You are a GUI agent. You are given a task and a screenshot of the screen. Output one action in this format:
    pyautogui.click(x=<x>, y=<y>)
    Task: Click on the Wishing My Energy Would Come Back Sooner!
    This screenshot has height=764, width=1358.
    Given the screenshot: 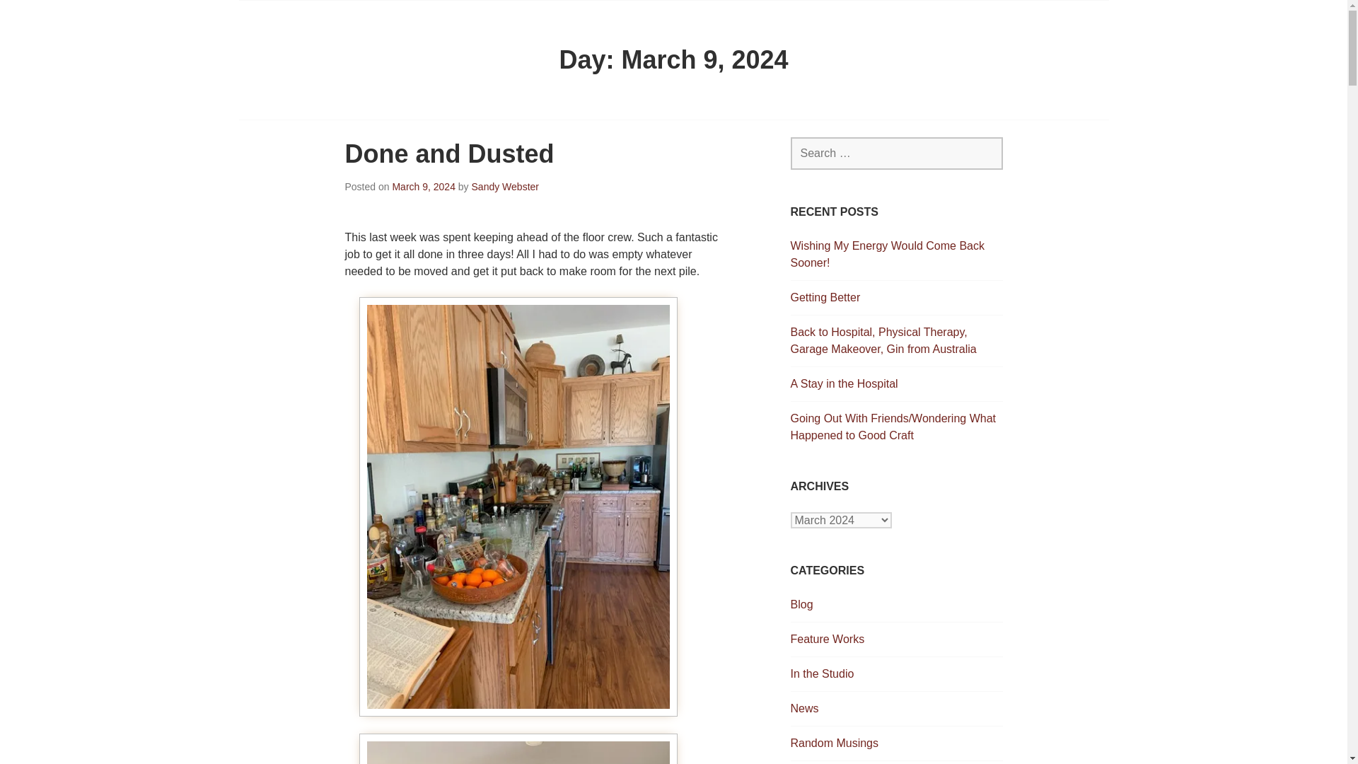 What is the action you would take?
    pyautogui.click(x=887, y=255)
    